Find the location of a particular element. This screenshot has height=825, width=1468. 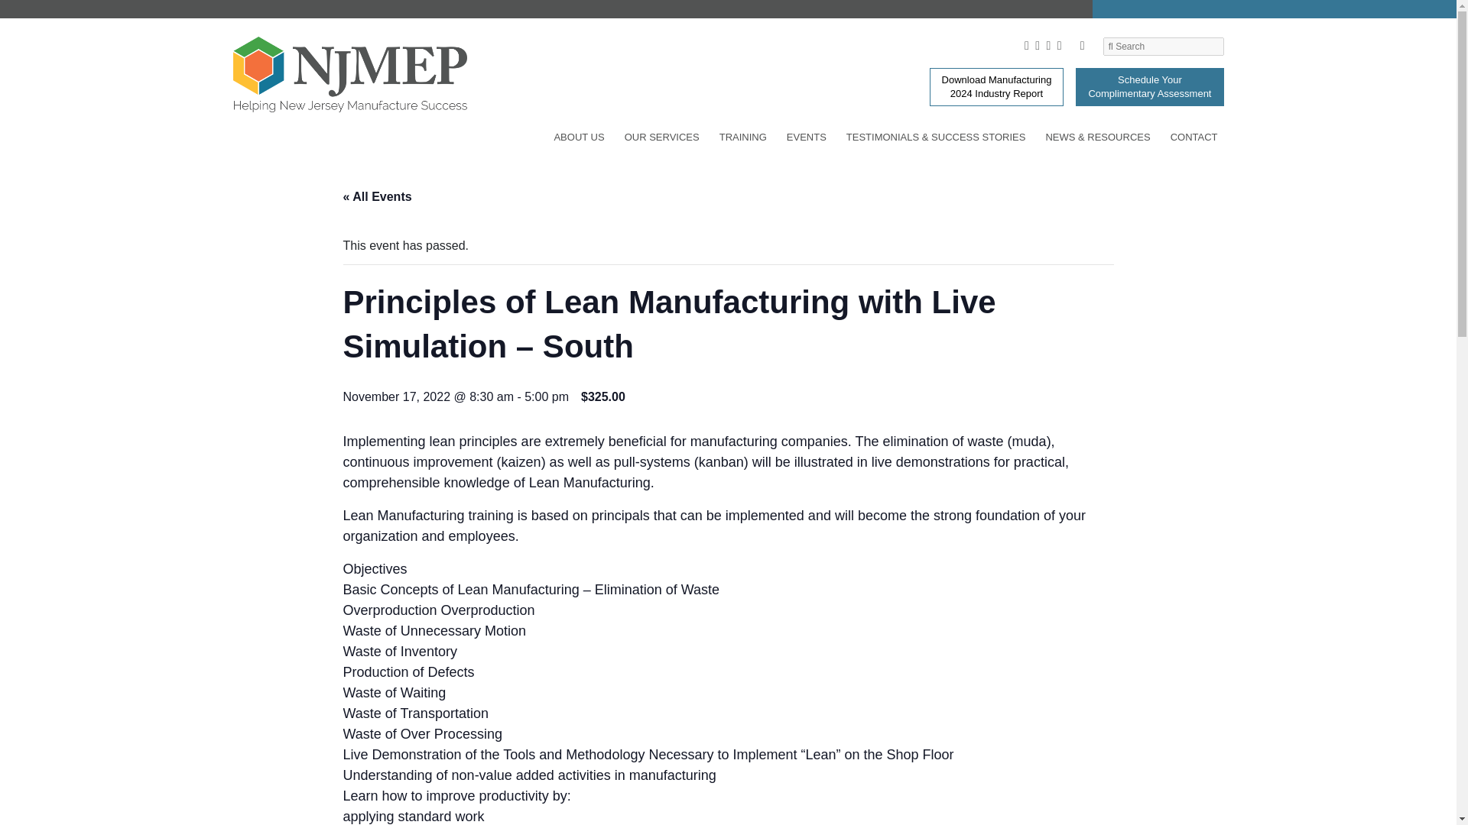

The Manufacturing Counts Initiative is located at coordinates (343, 5).